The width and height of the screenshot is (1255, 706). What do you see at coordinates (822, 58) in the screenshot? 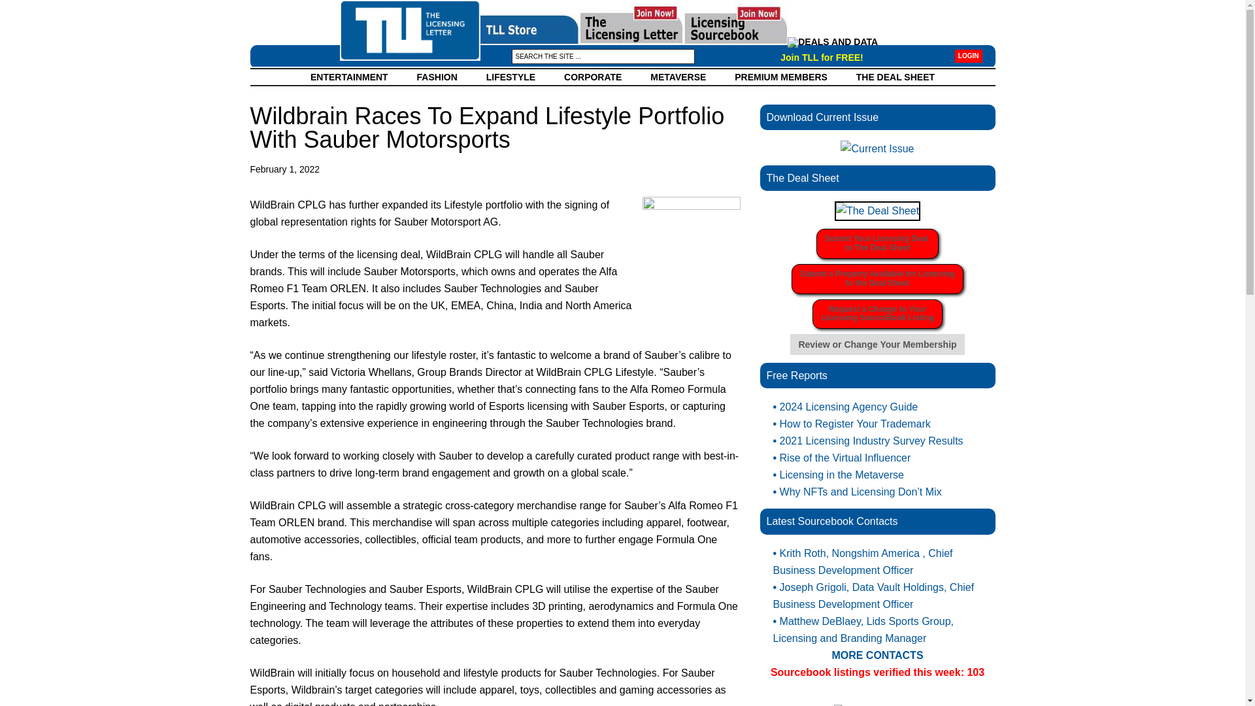
I see `ENTERTAINMENT` at bounding box center [822, 58].